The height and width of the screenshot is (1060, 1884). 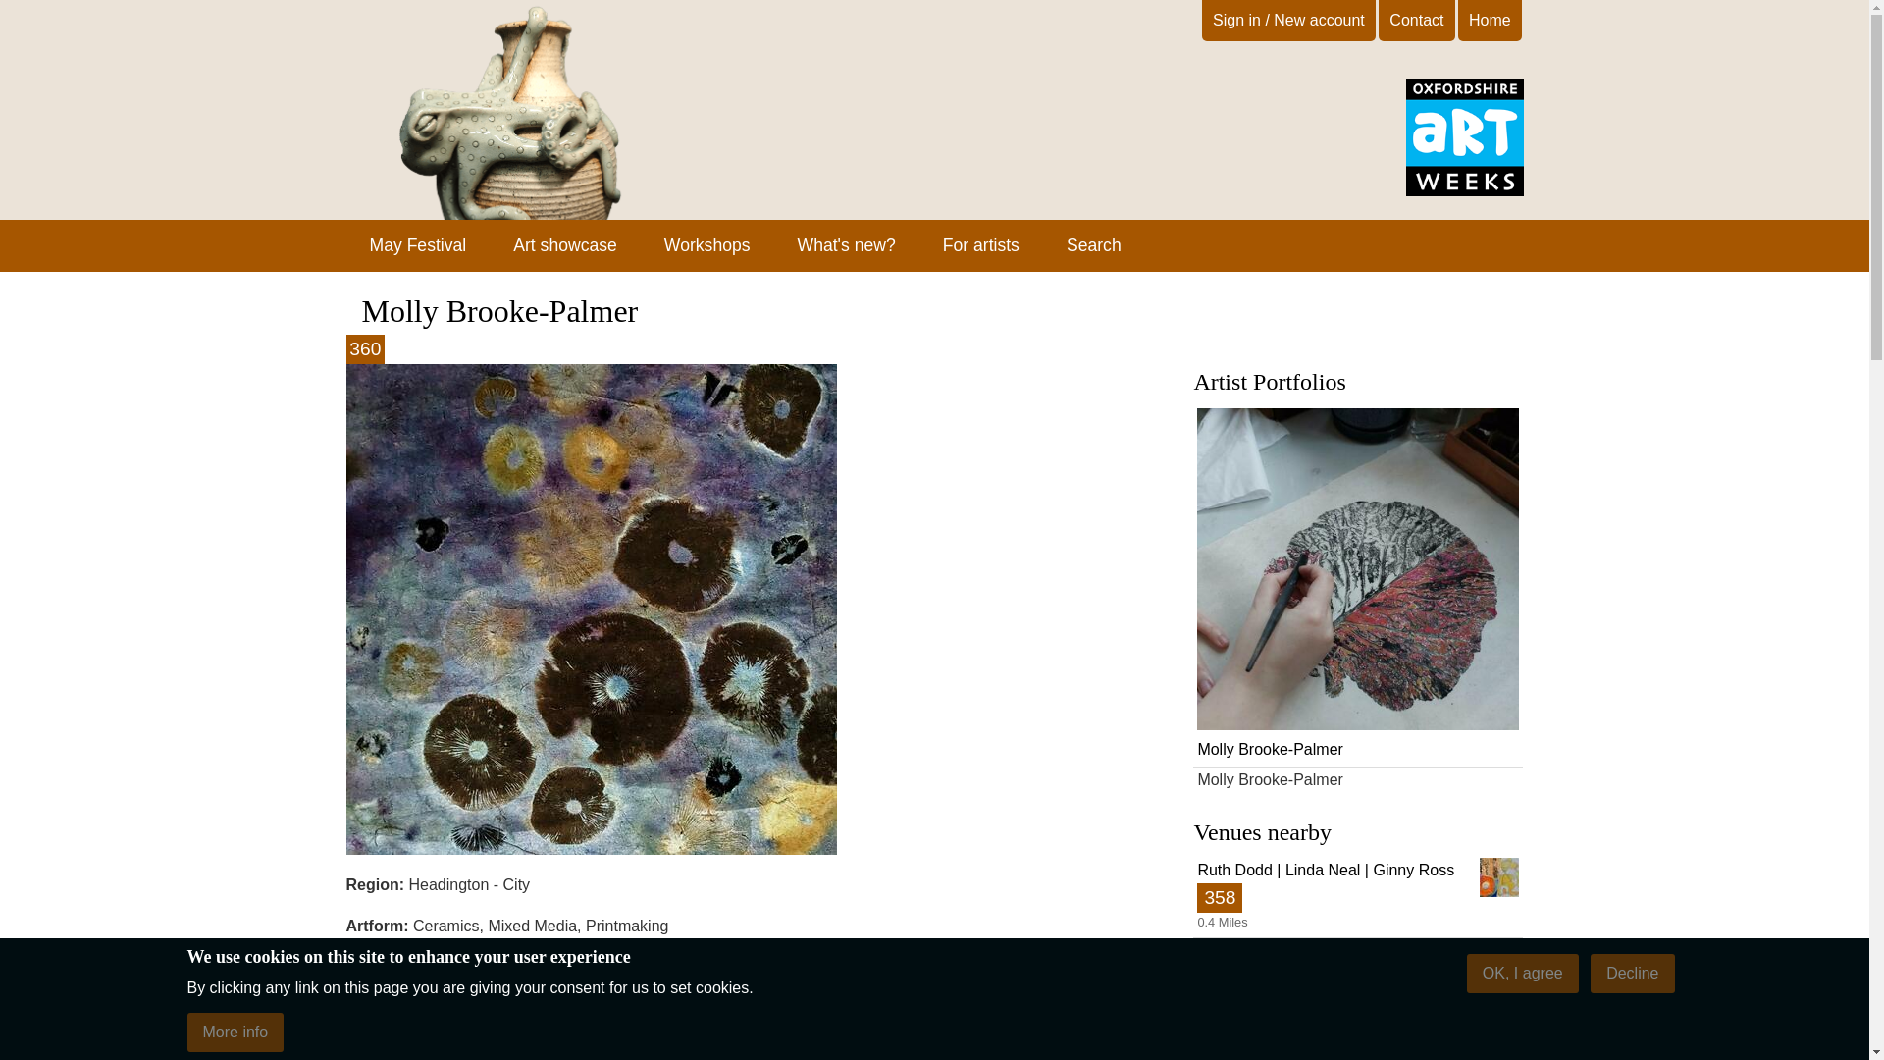 What do you see at coordinates (1357, 980) in the screenshot?
I see `May Festival` at bounding box center [1357, 980].